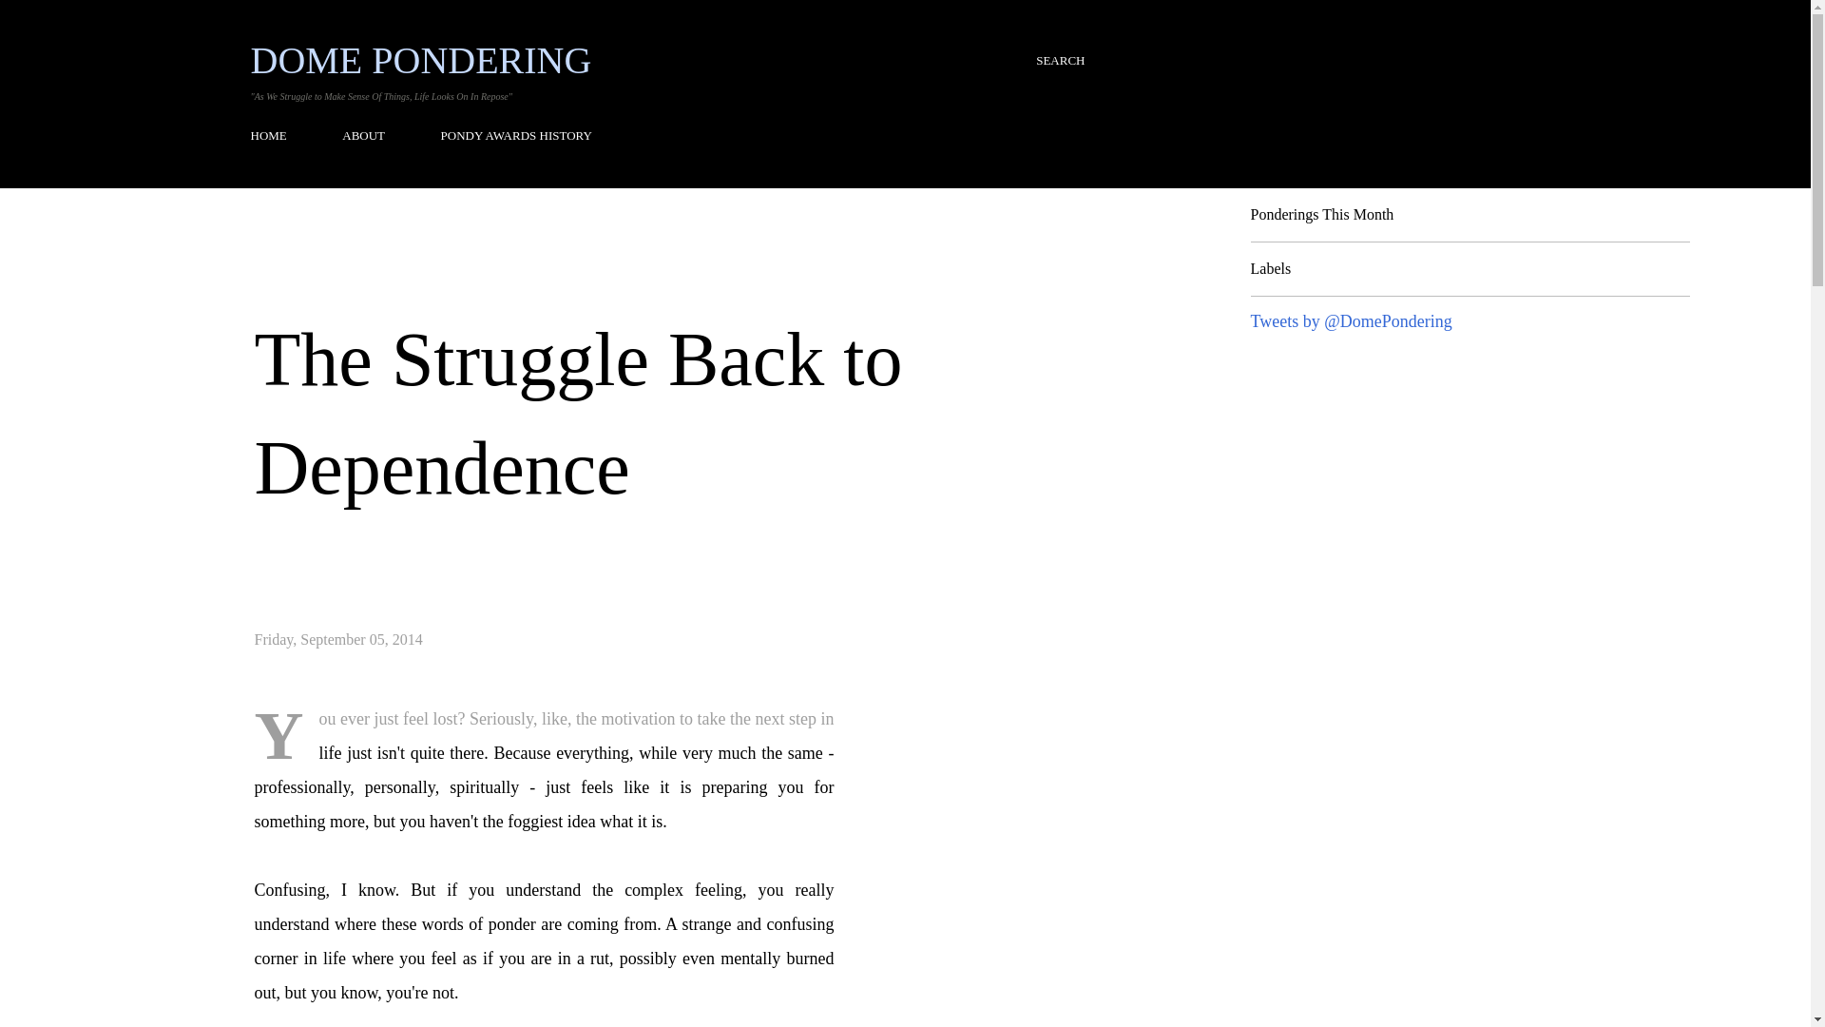  I want to click on DOME PONDERING, so click(421, 61).